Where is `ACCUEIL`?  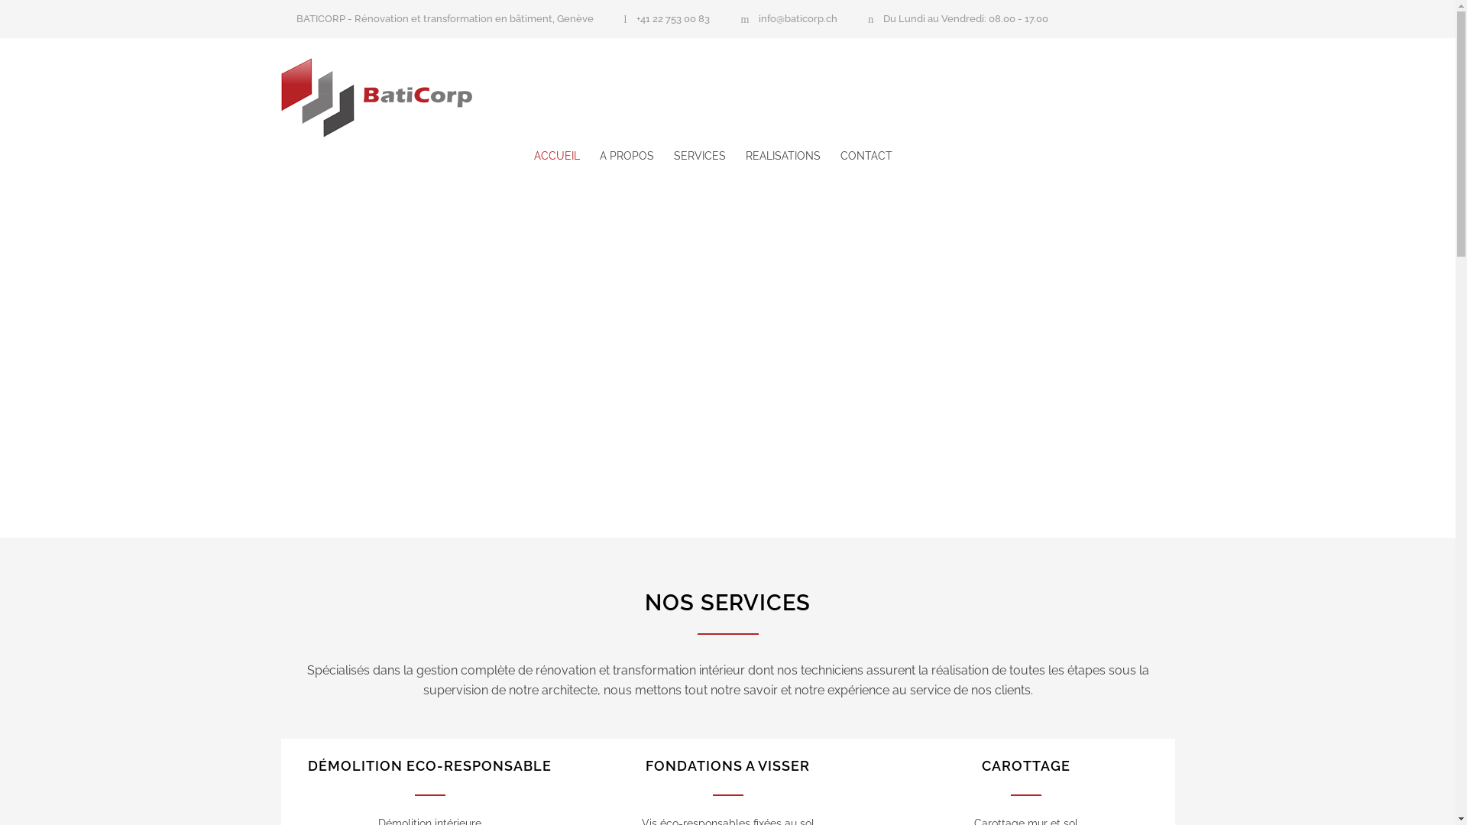 ACCUEIL is located at coordinates (556, 156).